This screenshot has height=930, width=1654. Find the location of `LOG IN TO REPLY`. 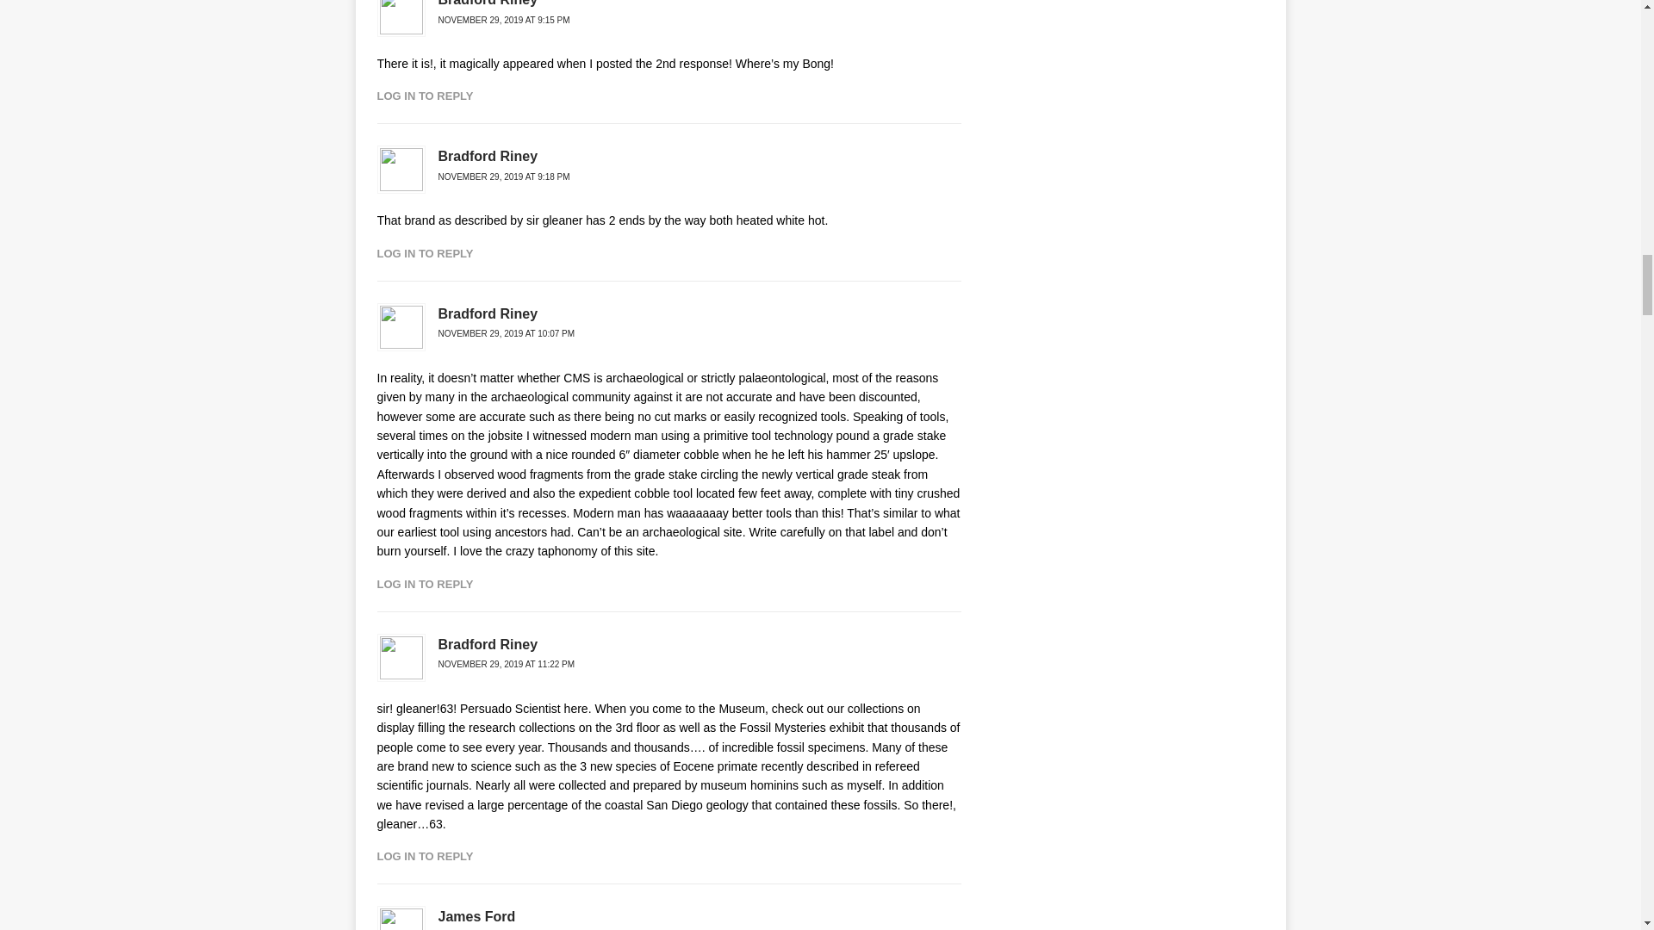

LOG IN TO REPLY is located at coordinates (425, 856).